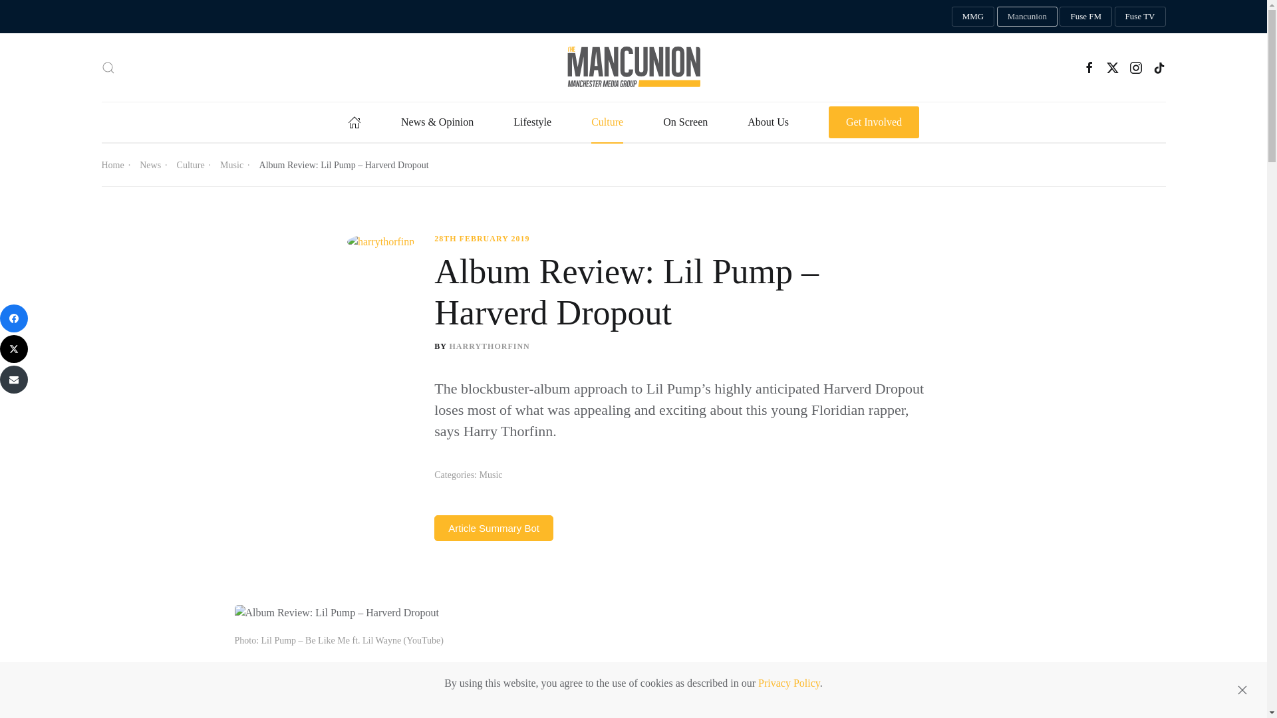 Image resolution: width=1277 pixels, height=718 pixels. Describe the element at coordinates (1027, 16) in the screenshot. I see `Manchester University Mancunion Newspaper` at that location.